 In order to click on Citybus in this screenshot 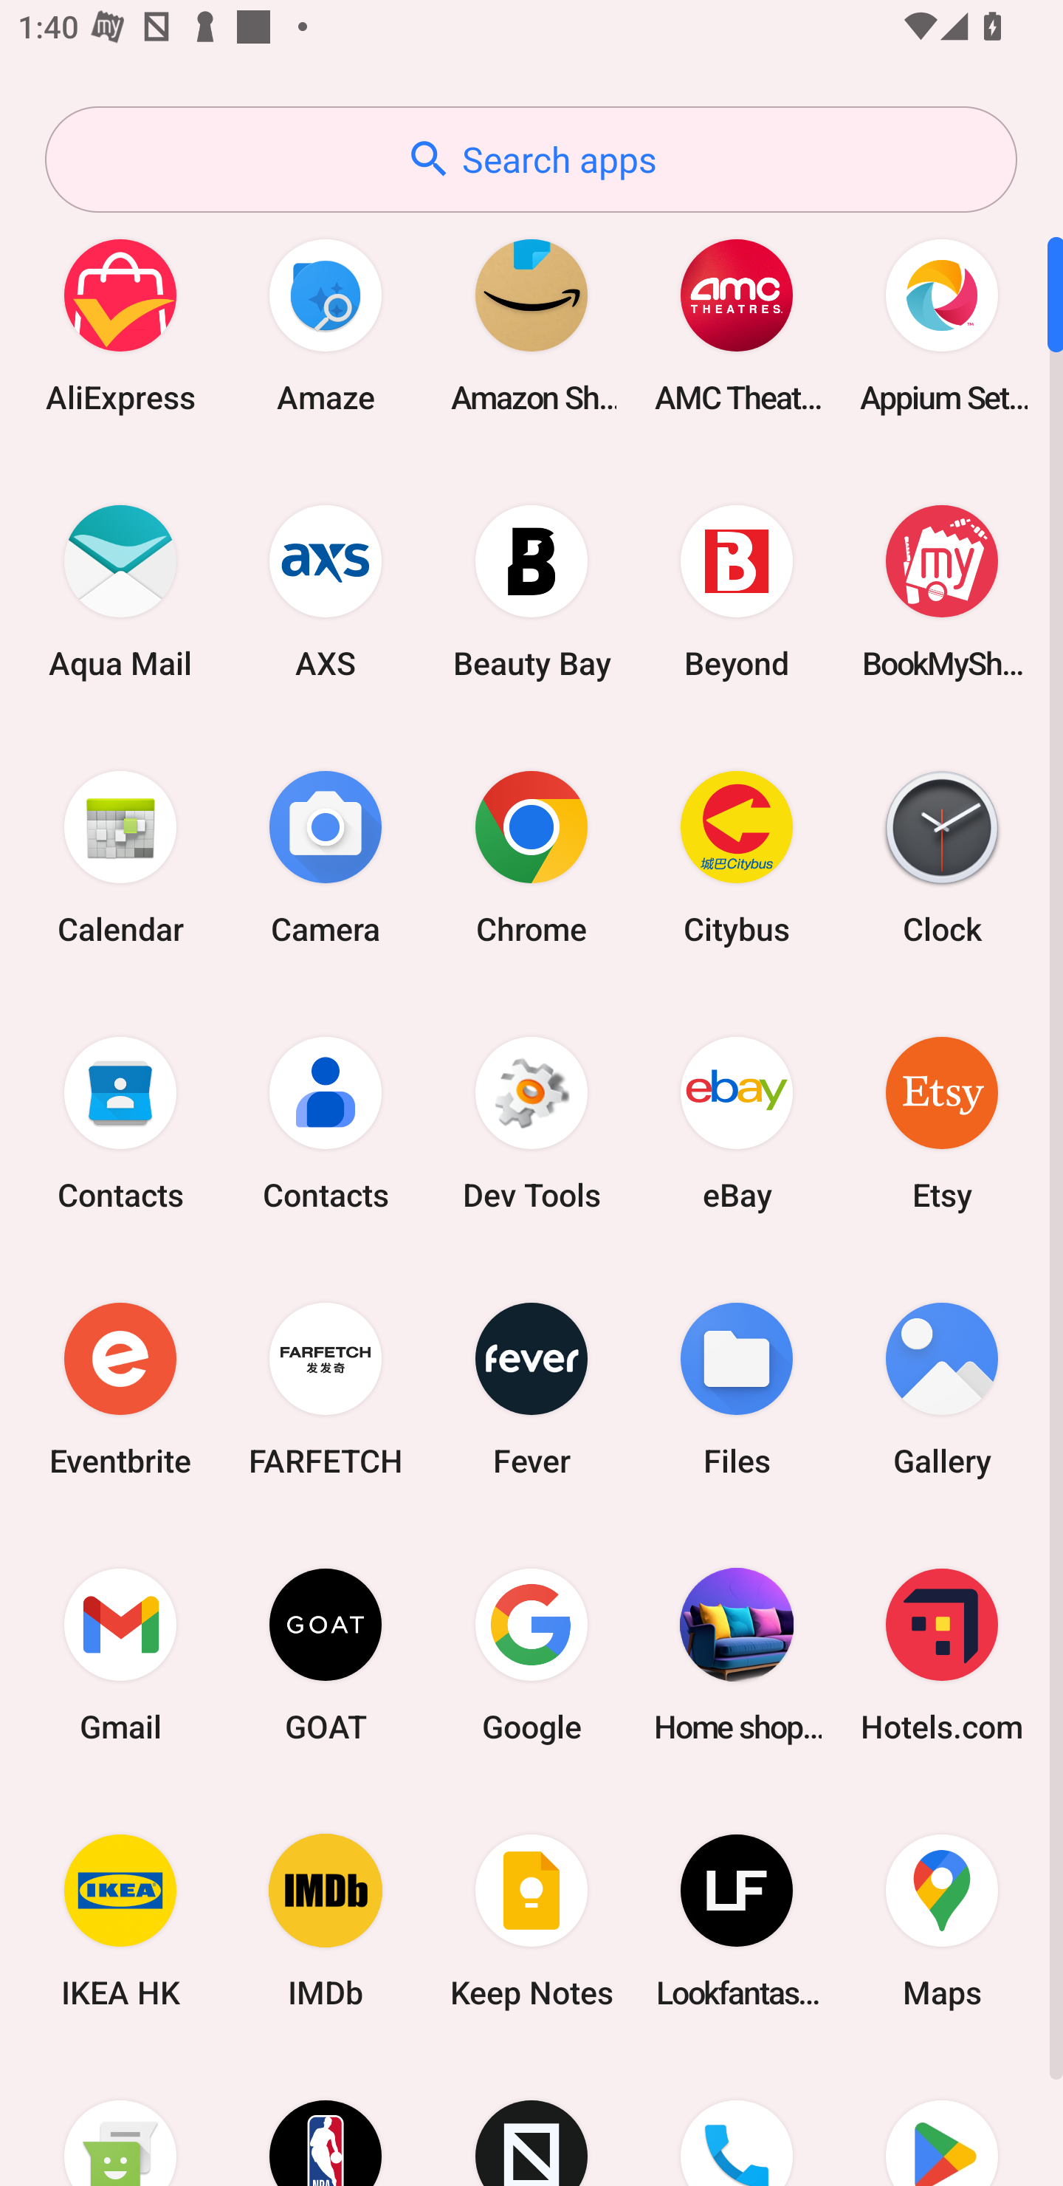, I will do `click(737, 857)`.